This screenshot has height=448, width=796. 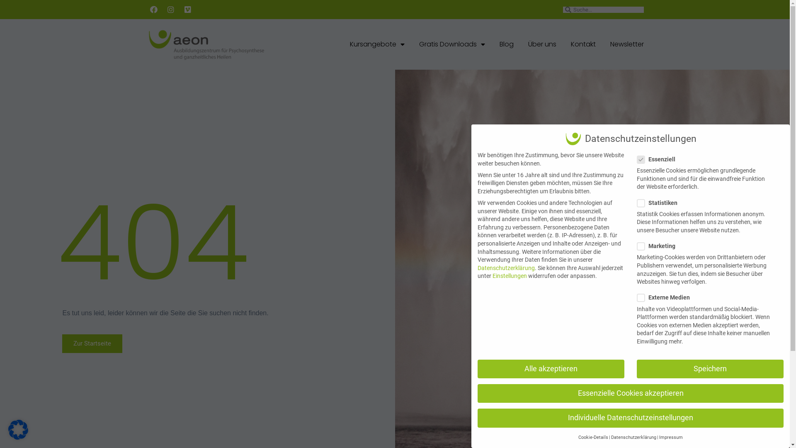 What do you see at coordinates (627, 44) in the screenshot?
I see `Newsletter` at bounding box center [627, 44].